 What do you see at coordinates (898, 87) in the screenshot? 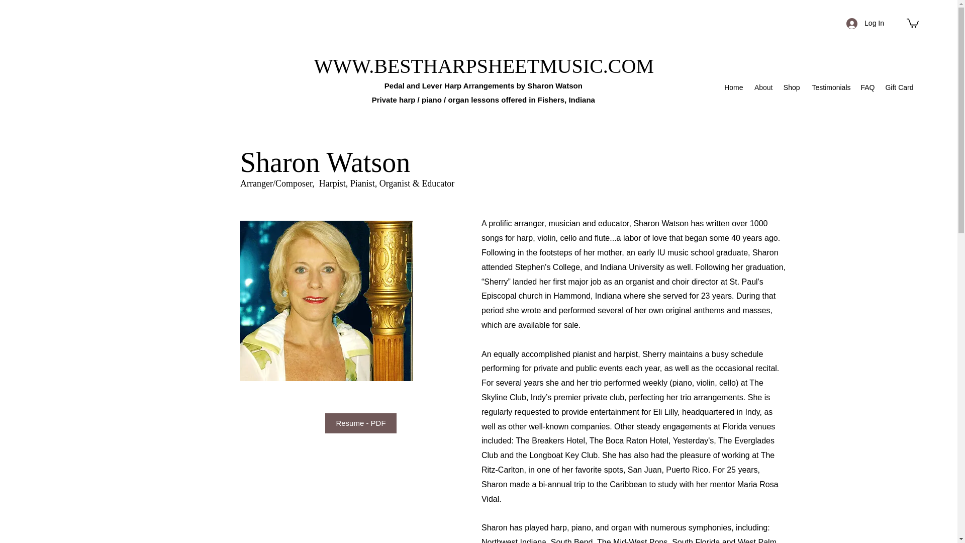
I see `Gift Card` at bounding box center [898, 87].